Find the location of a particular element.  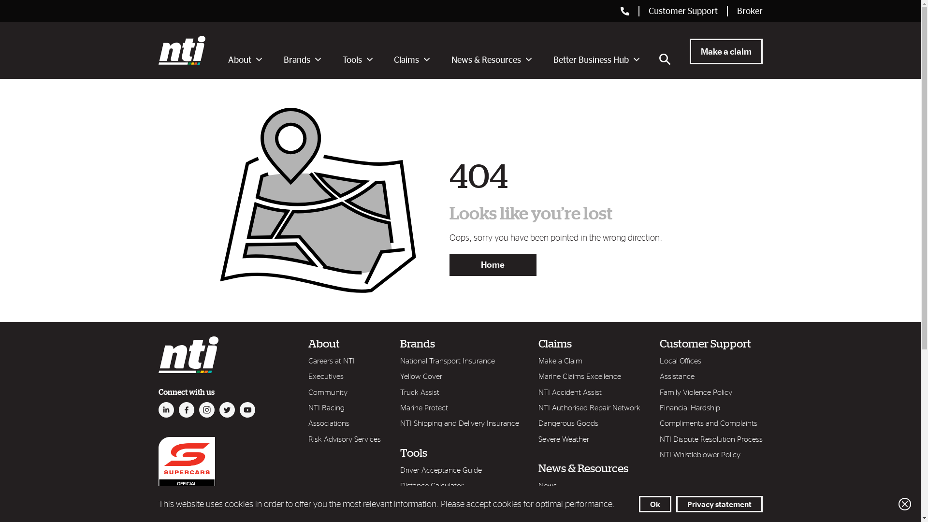

Close is located at coordinates (905, 504).